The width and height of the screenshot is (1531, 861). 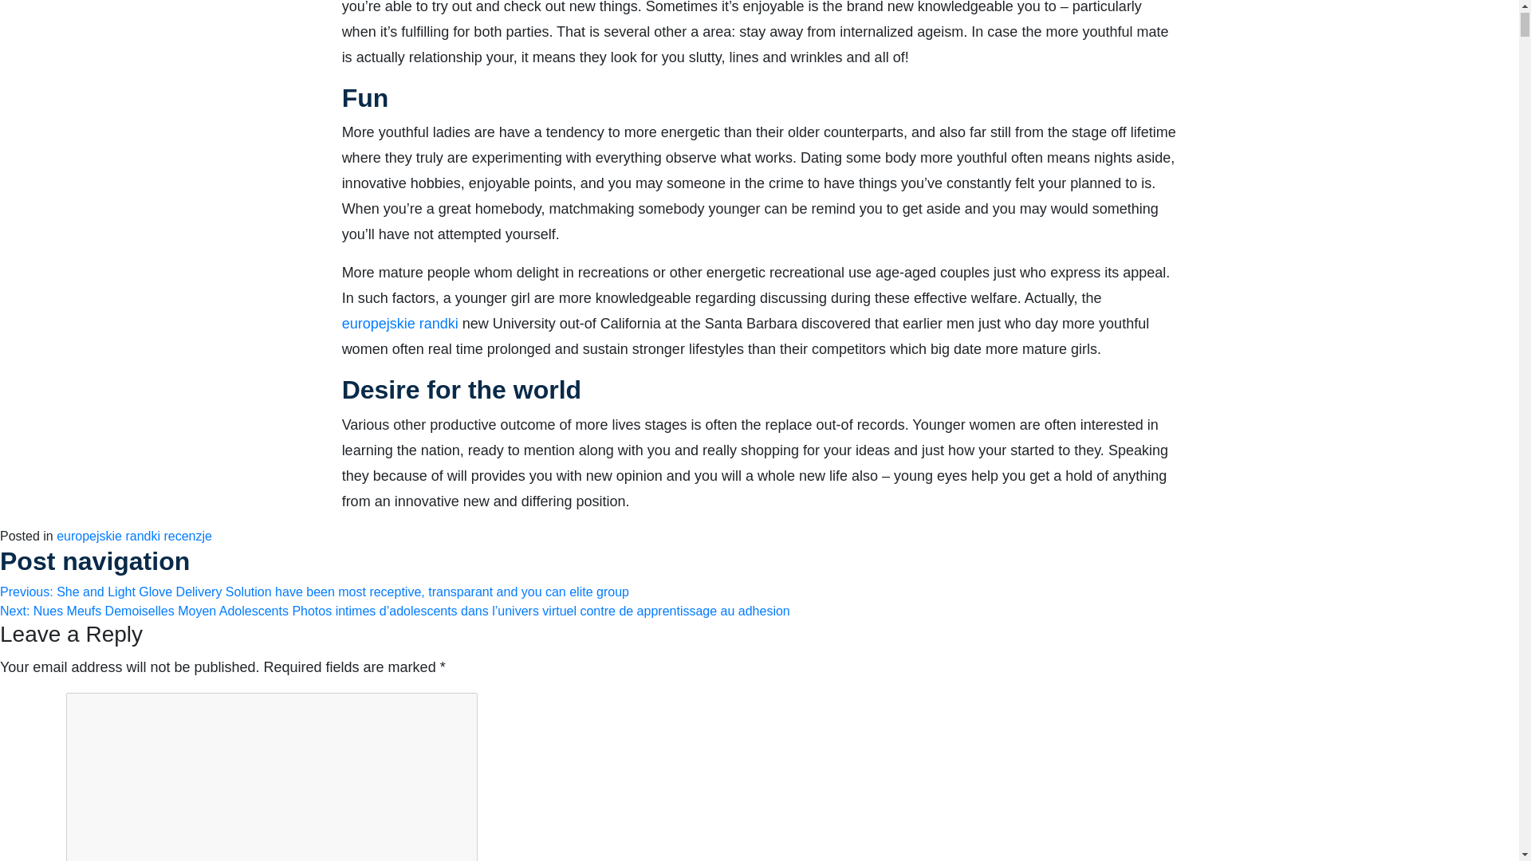 I want to click on europejskie randki recenzje, so click(x=134, y=536).